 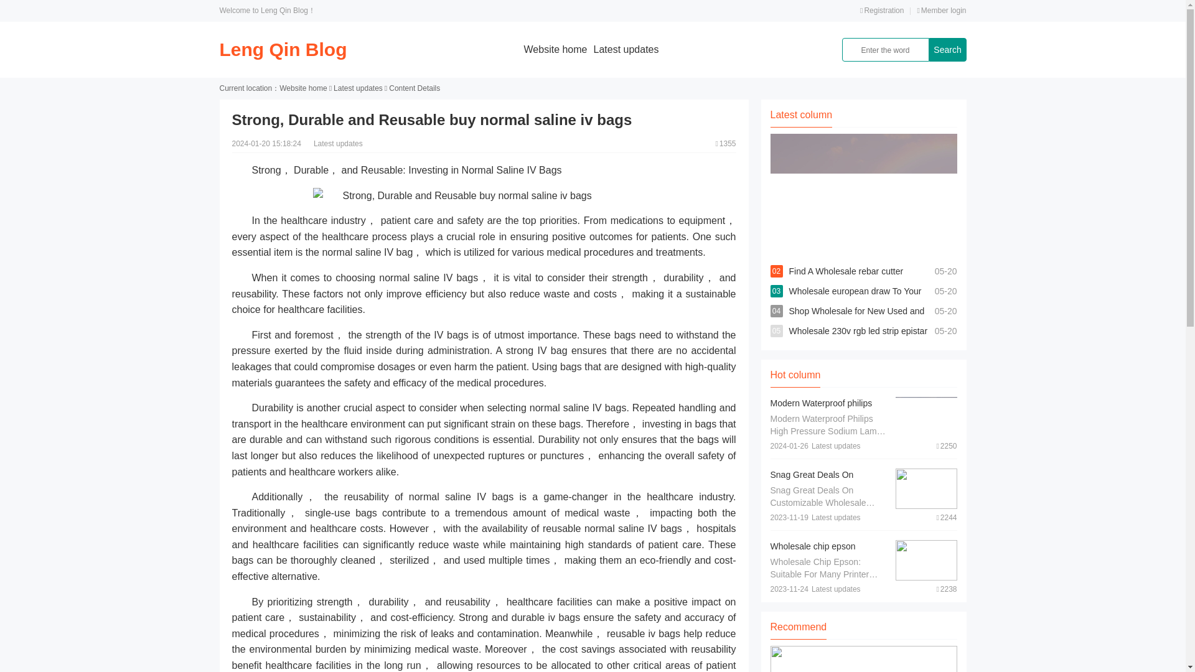 I want to click on Member login, so click(x=941, y=10).